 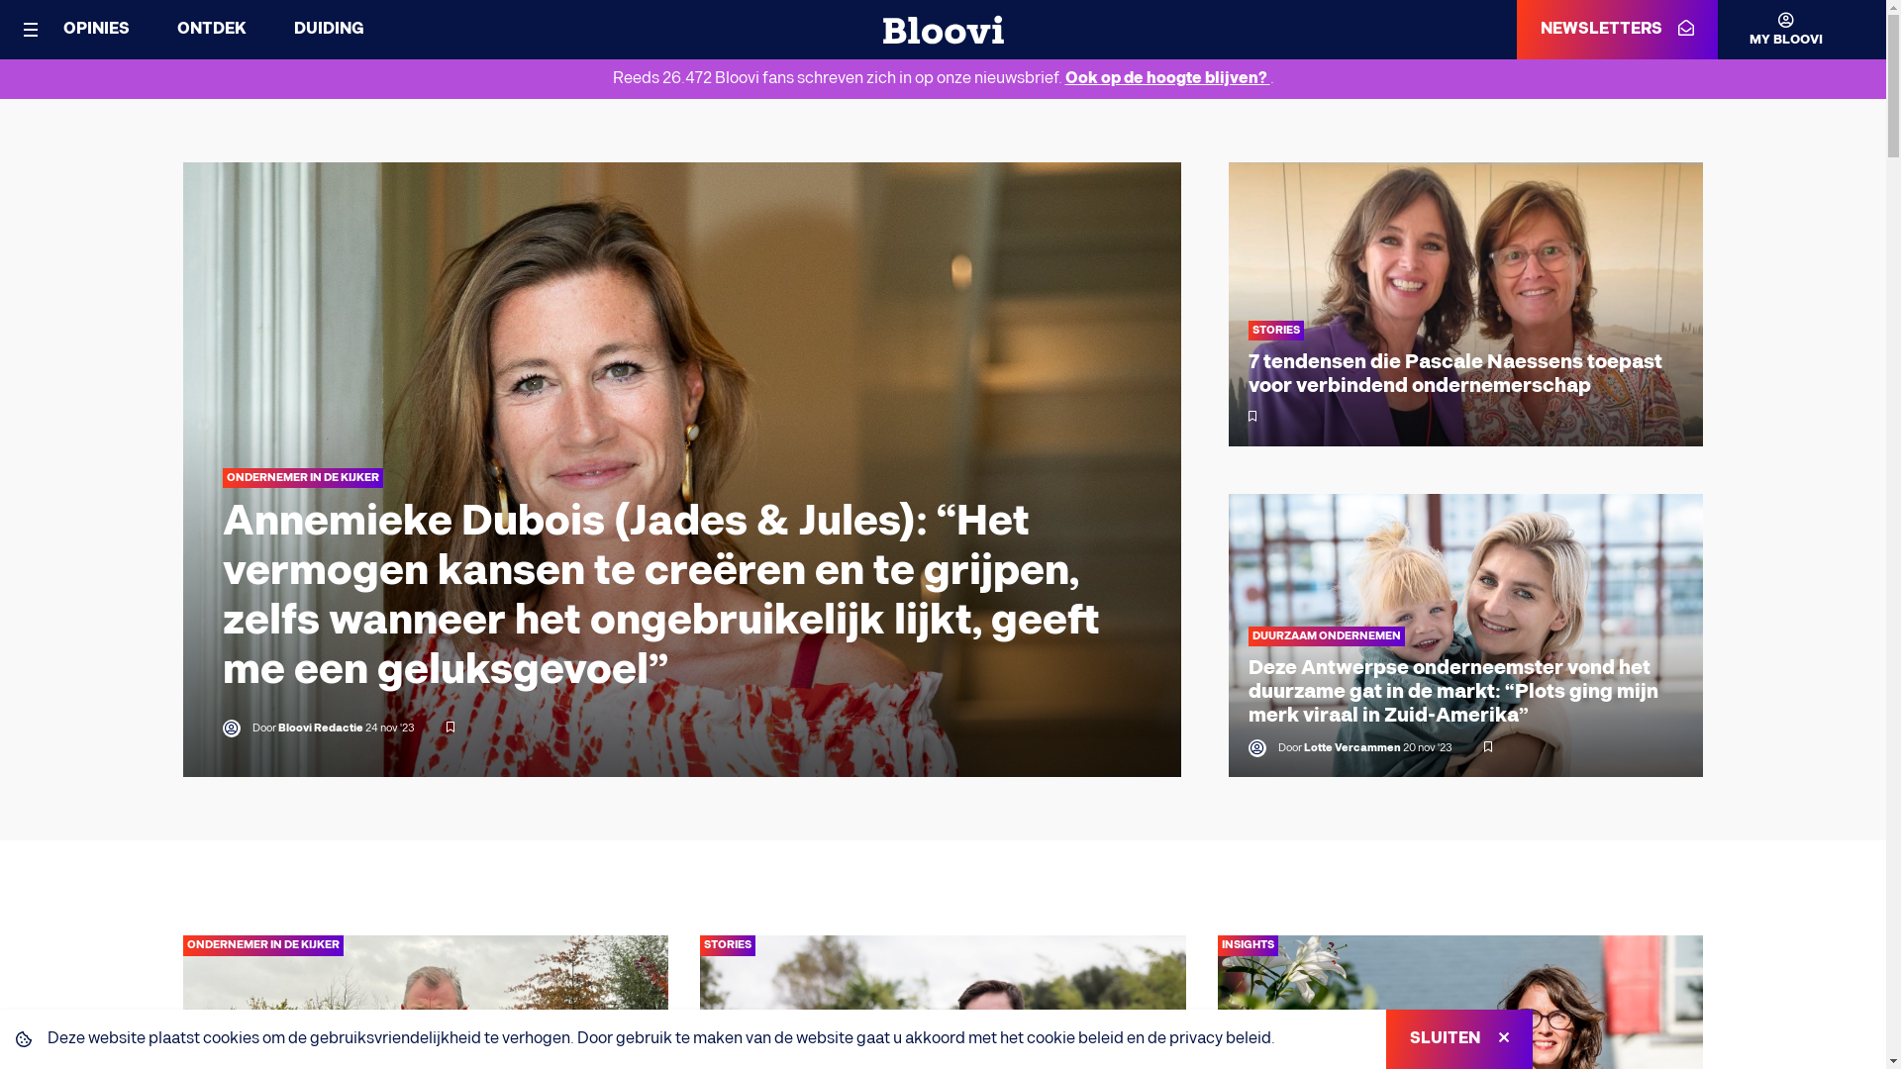 I want to click on MY BLOOVI, so click(x=1770, y=30).